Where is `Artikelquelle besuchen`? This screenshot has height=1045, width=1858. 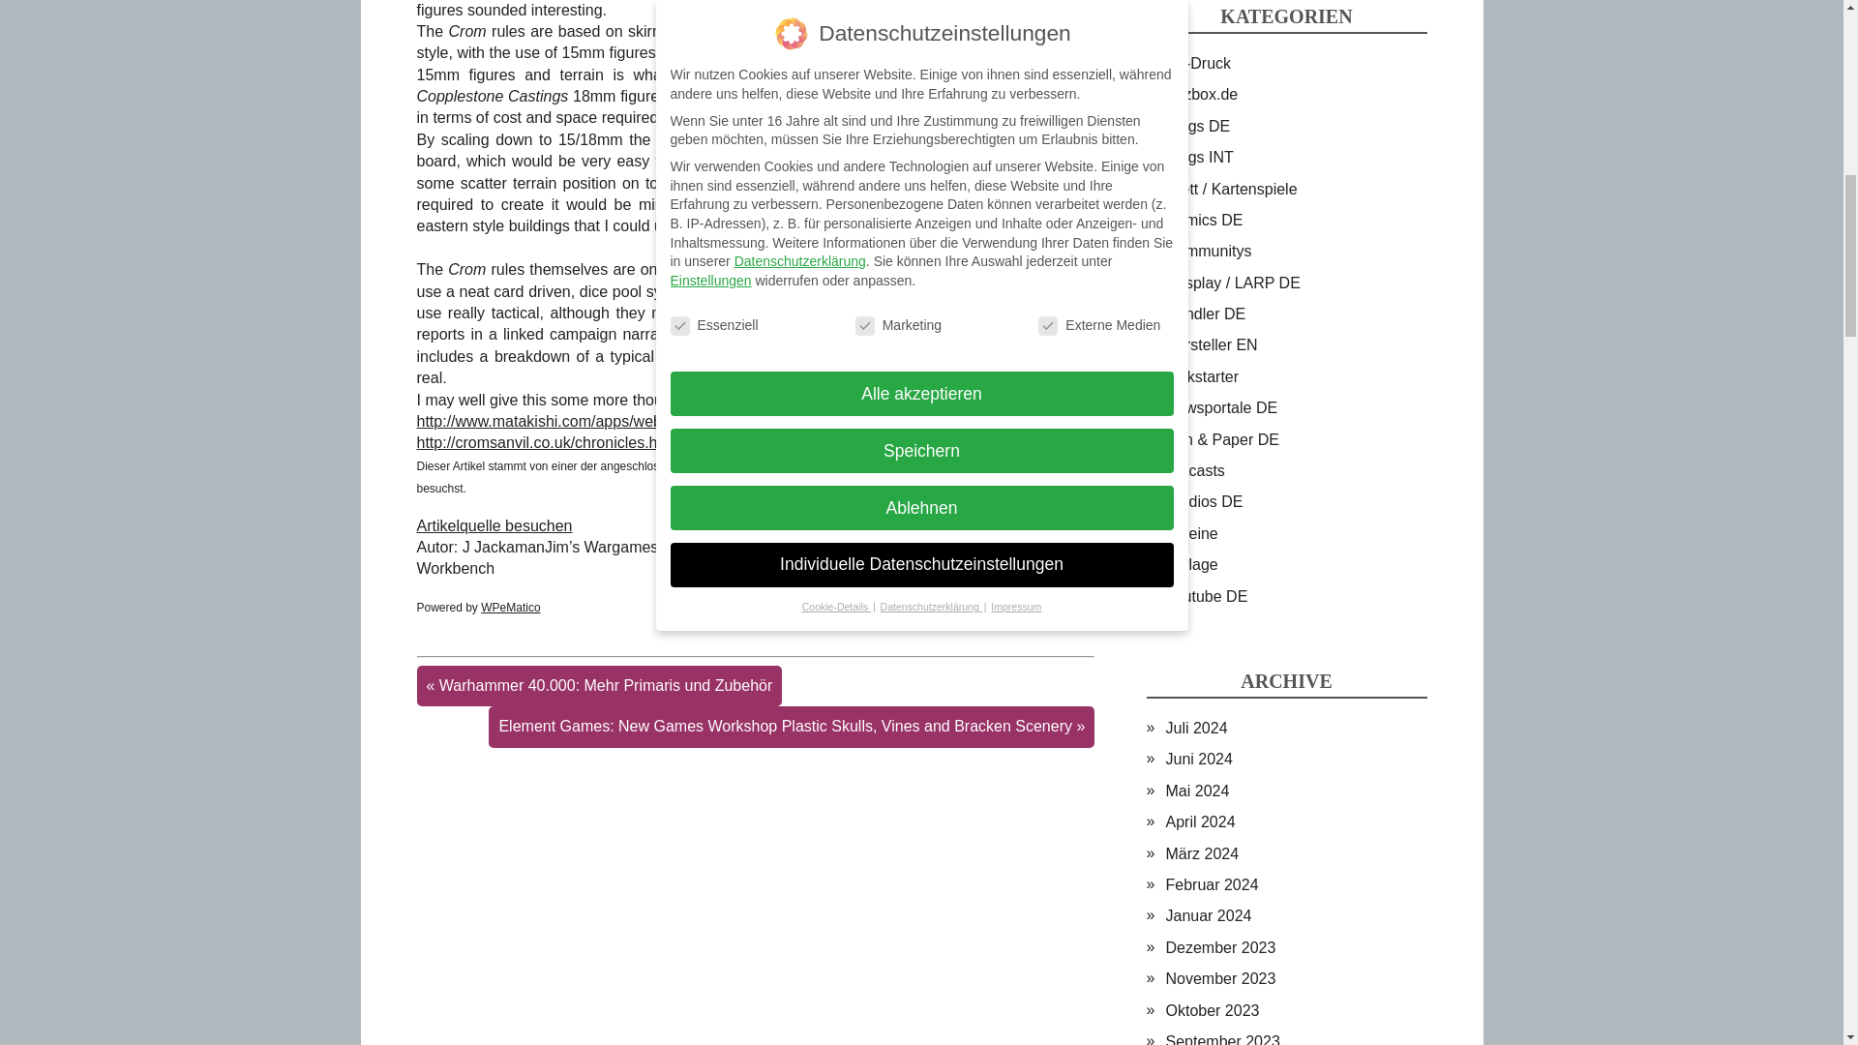 Artikelquelle besuchen is located at coordinates (494, 524).